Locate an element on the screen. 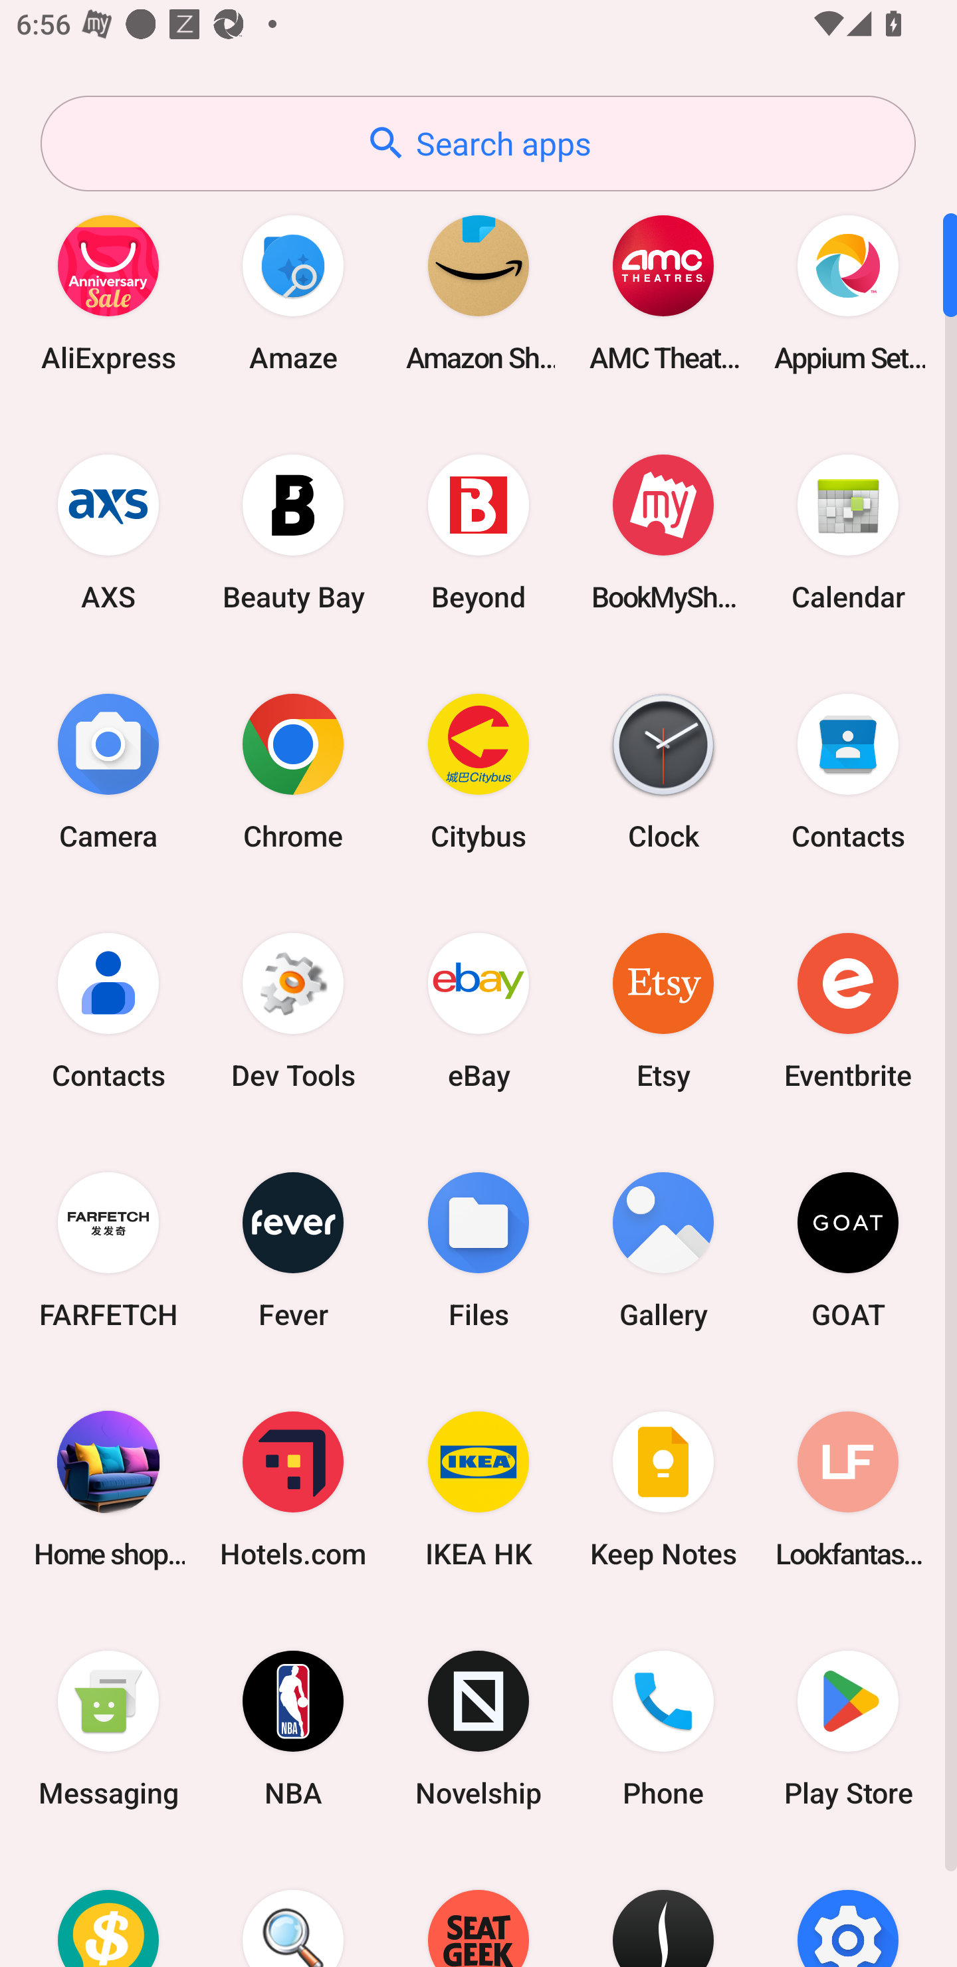  Phone is located at coordinates (663, 1729).